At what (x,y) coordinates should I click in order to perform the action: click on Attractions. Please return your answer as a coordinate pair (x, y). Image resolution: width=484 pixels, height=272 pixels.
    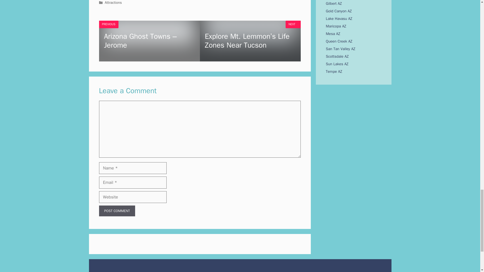
    Looking at the image, I should click on (113, 3).